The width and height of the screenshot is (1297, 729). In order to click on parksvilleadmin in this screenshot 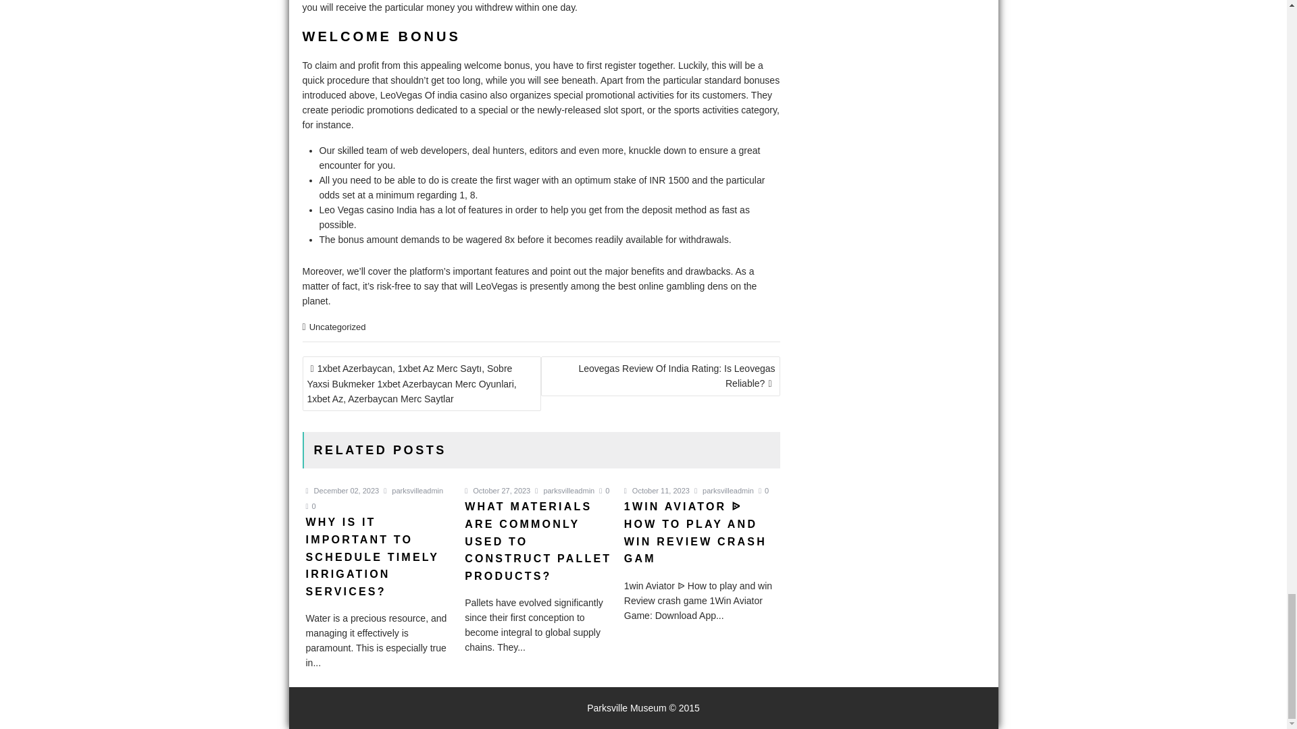, I will do `click(413, 491)`.